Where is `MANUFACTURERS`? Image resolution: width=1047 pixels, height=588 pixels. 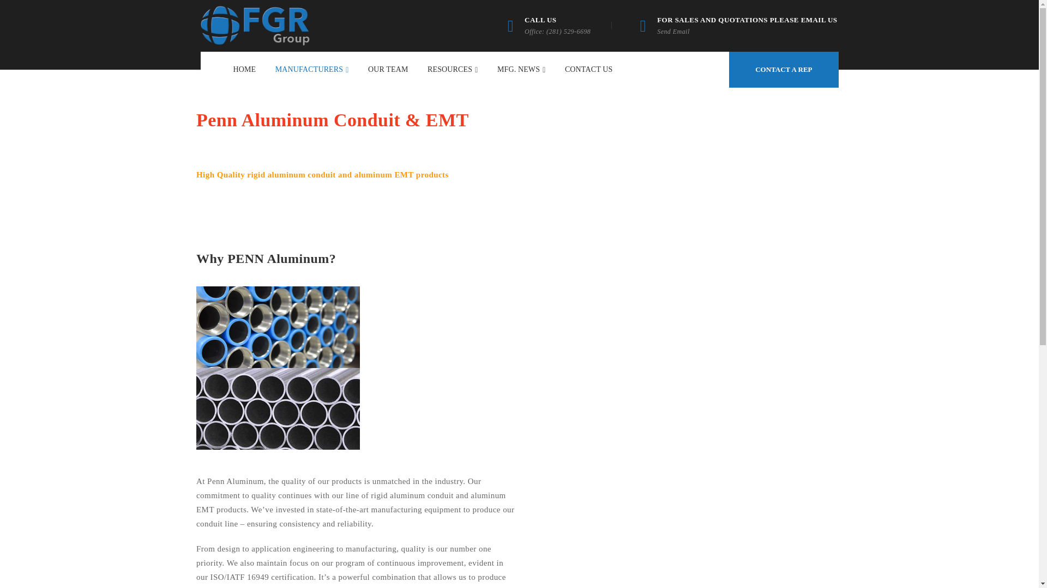 MANUFACTURERS is located at coordinates (312, 70).